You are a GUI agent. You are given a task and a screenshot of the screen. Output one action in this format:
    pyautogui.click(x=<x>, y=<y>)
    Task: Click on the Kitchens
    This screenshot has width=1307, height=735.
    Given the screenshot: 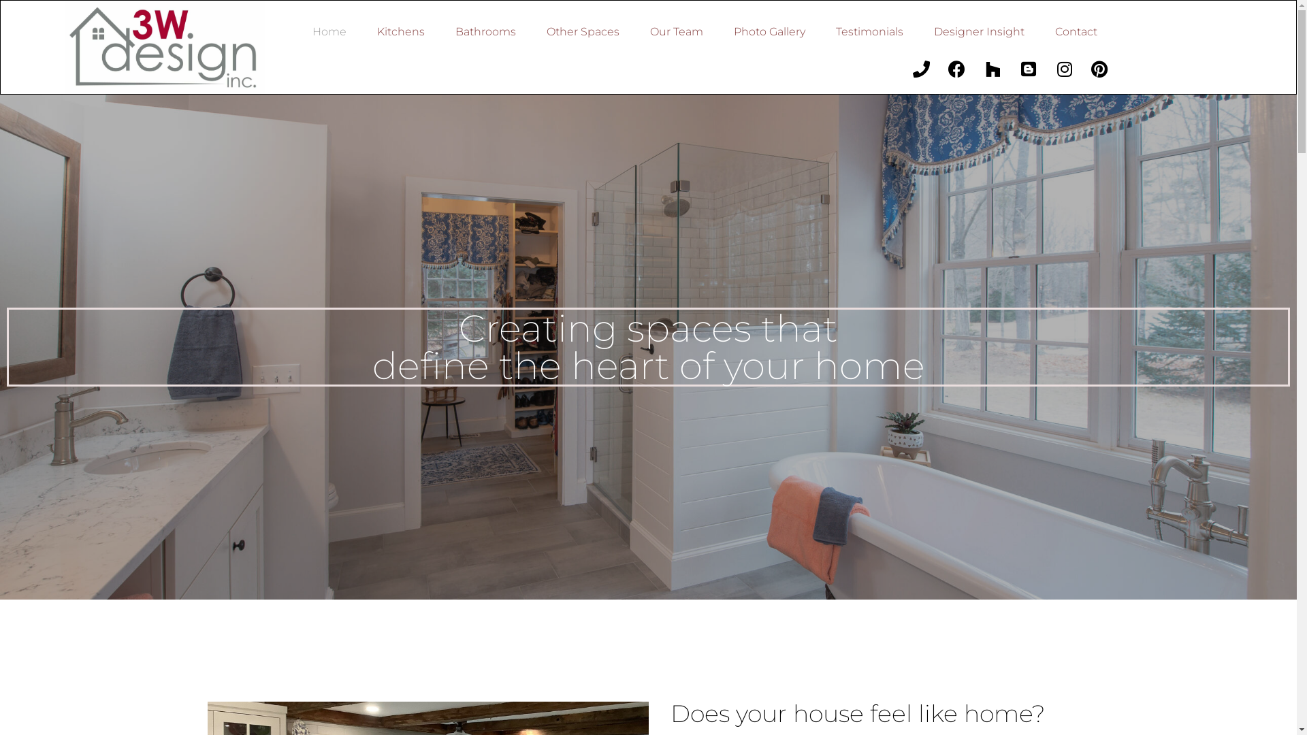 What is the action you would take?
    pyautogui.click(x=401, y=31)
    